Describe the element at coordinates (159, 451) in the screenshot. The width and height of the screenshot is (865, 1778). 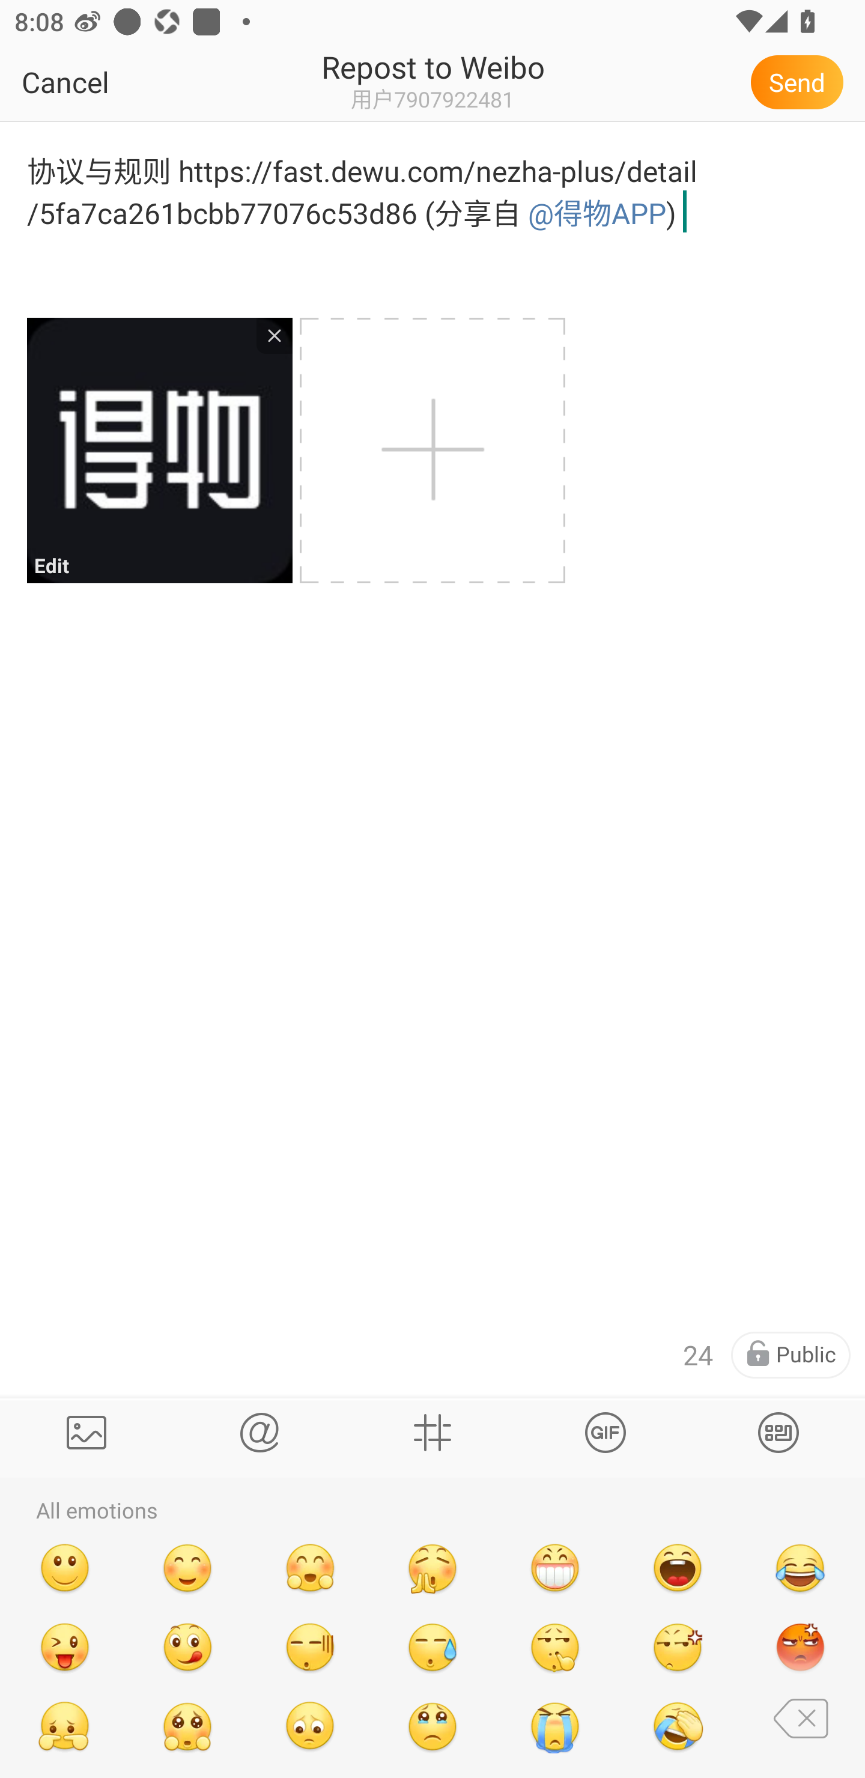
I see `Edit` at that location.